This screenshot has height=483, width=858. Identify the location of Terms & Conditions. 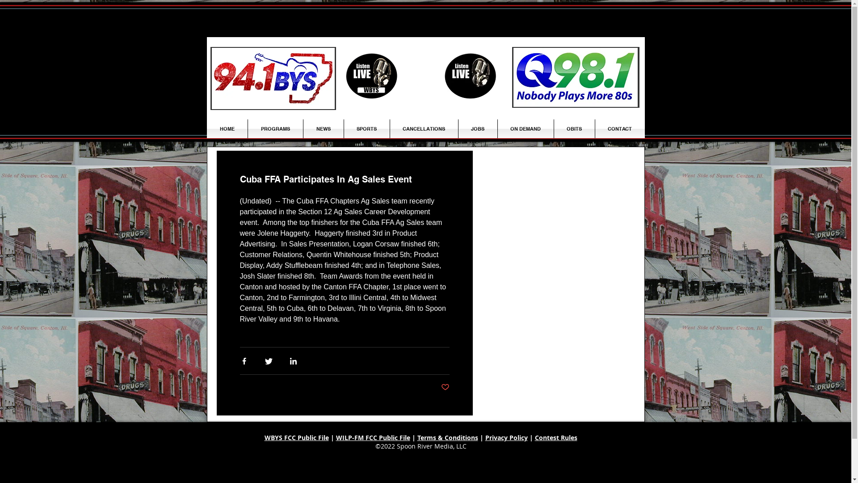
(448, 437).